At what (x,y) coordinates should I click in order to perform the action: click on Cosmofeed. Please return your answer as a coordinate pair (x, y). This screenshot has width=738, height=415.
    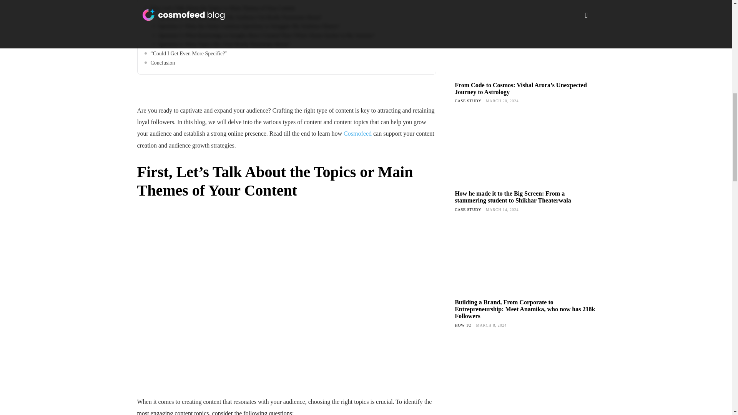
    Looking at the image, I should click on (357, 134).